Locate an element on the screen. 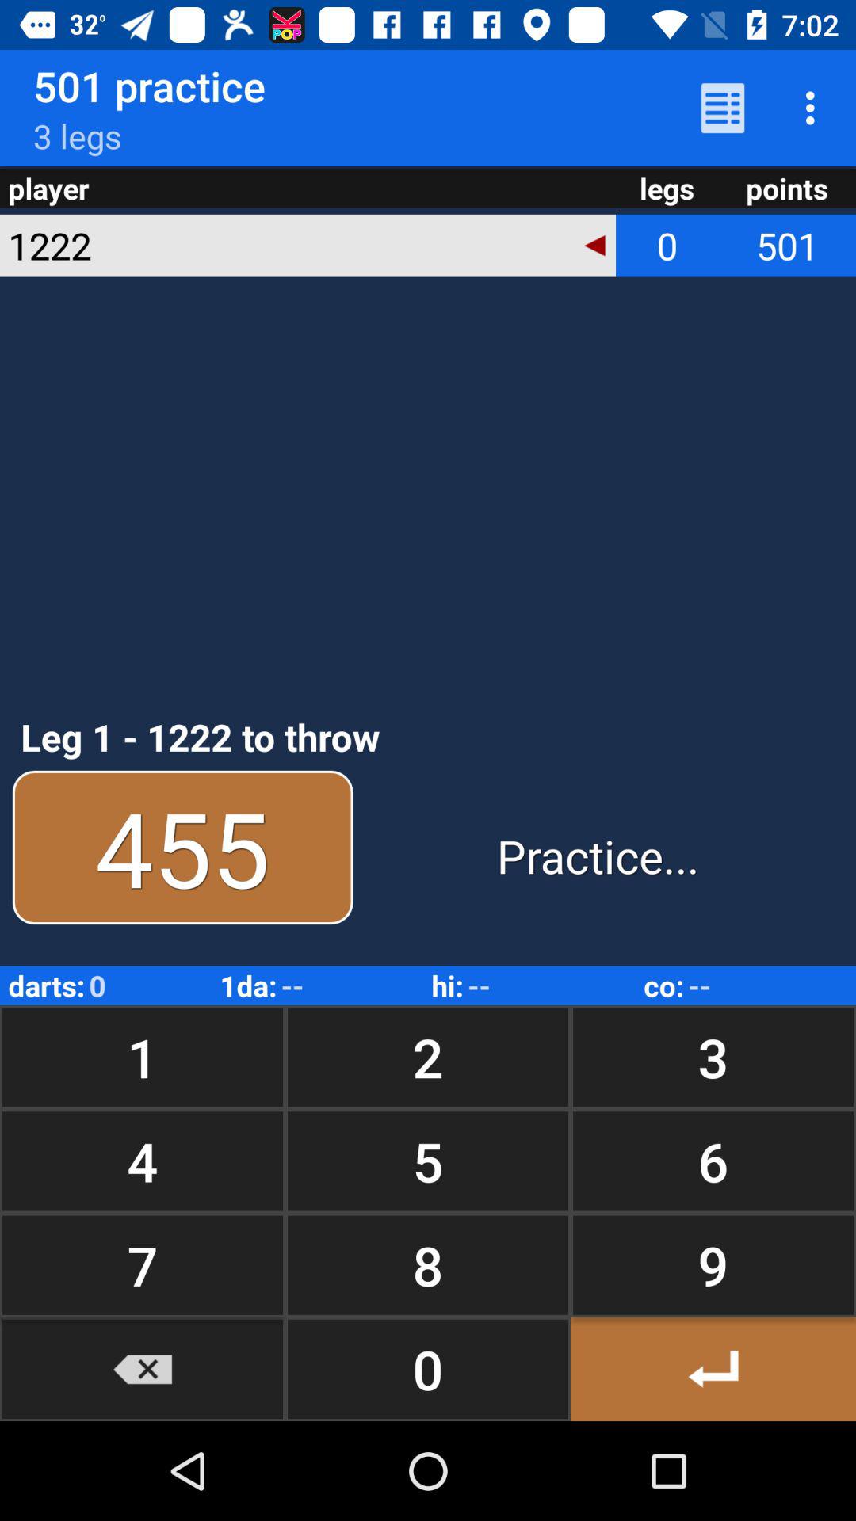 This screenshot has width=856, height=1521. reduced is located at coordinates (143, 1369).